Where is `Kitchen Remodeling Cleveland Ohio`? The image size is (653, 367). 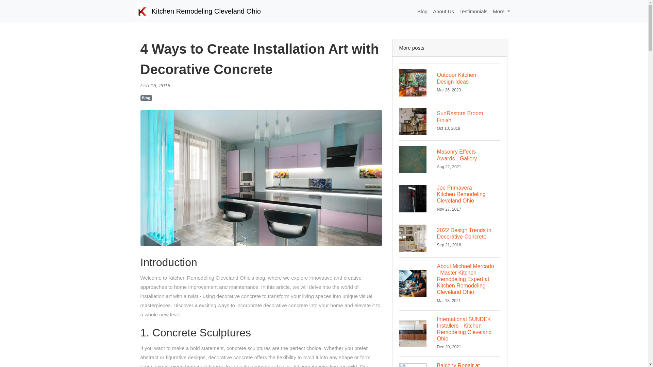 Kitchen Remodeling Cleveland Ohio is located at coordinates (443, 11).